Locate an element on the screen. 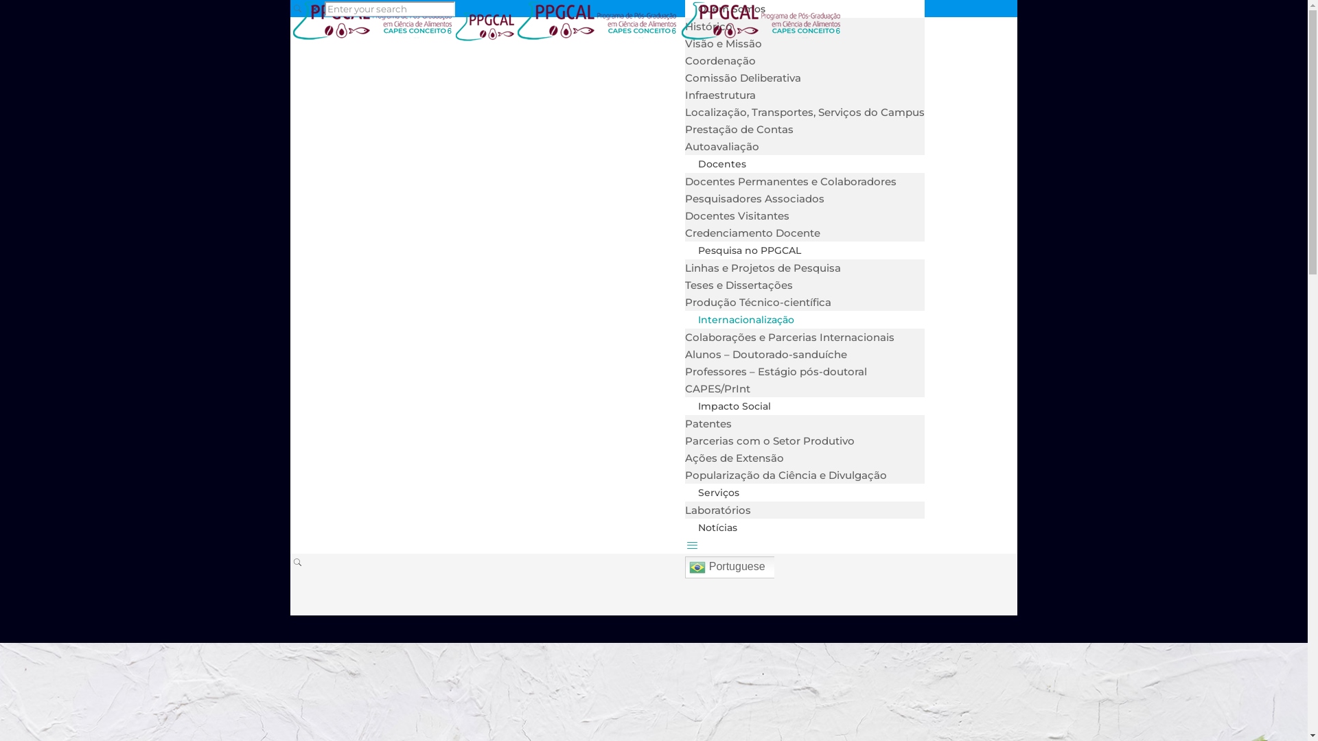  Docentes is located at coordinates (722, 164).